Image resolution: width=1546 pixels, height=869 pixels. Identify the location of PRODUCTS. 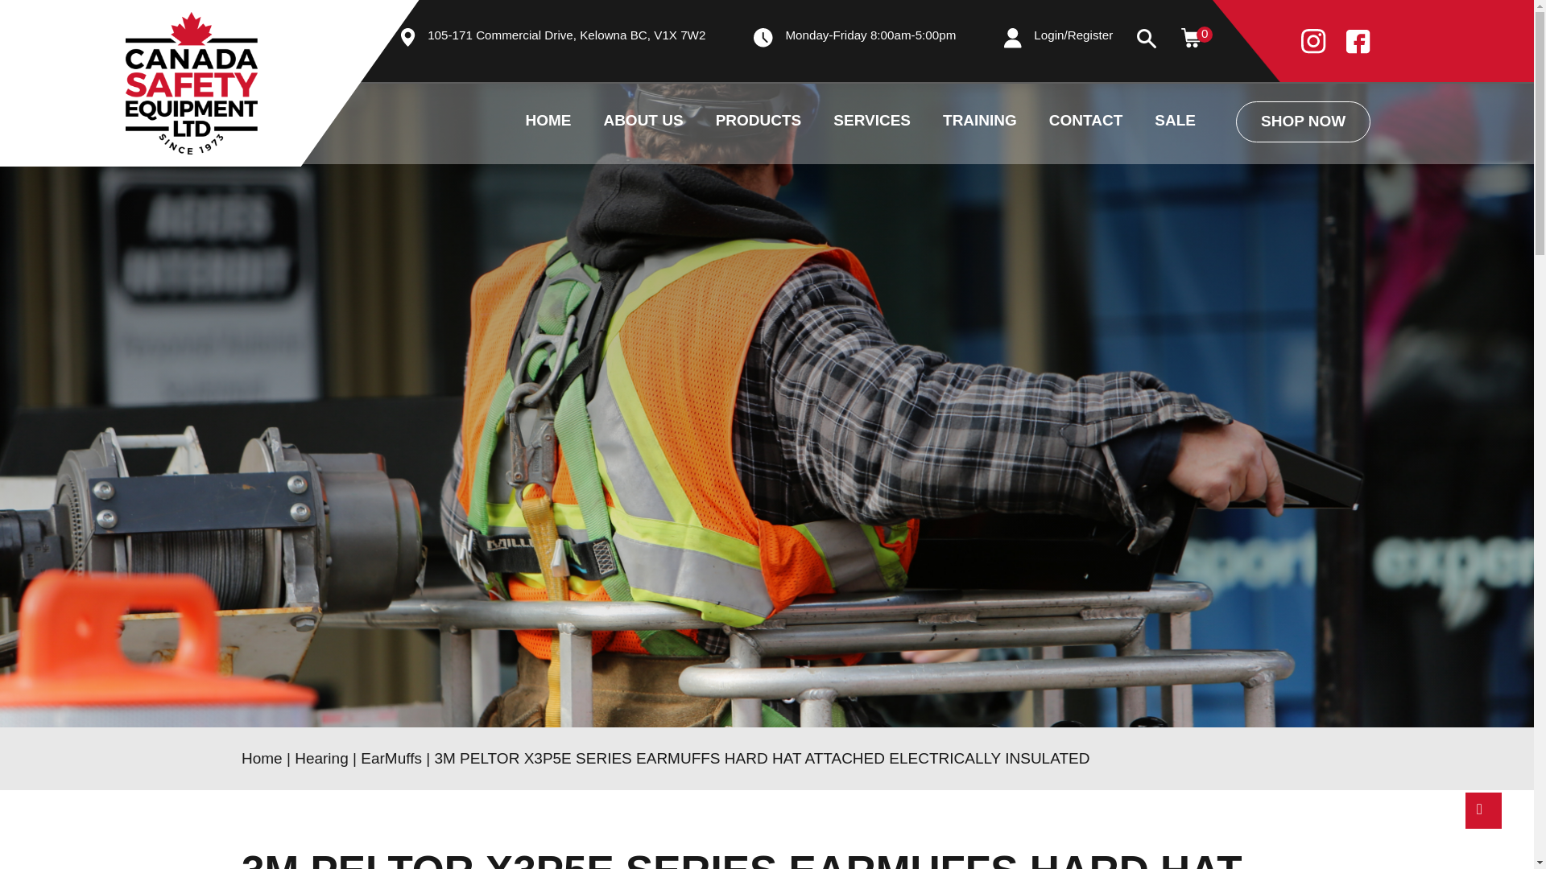
(759, 42).